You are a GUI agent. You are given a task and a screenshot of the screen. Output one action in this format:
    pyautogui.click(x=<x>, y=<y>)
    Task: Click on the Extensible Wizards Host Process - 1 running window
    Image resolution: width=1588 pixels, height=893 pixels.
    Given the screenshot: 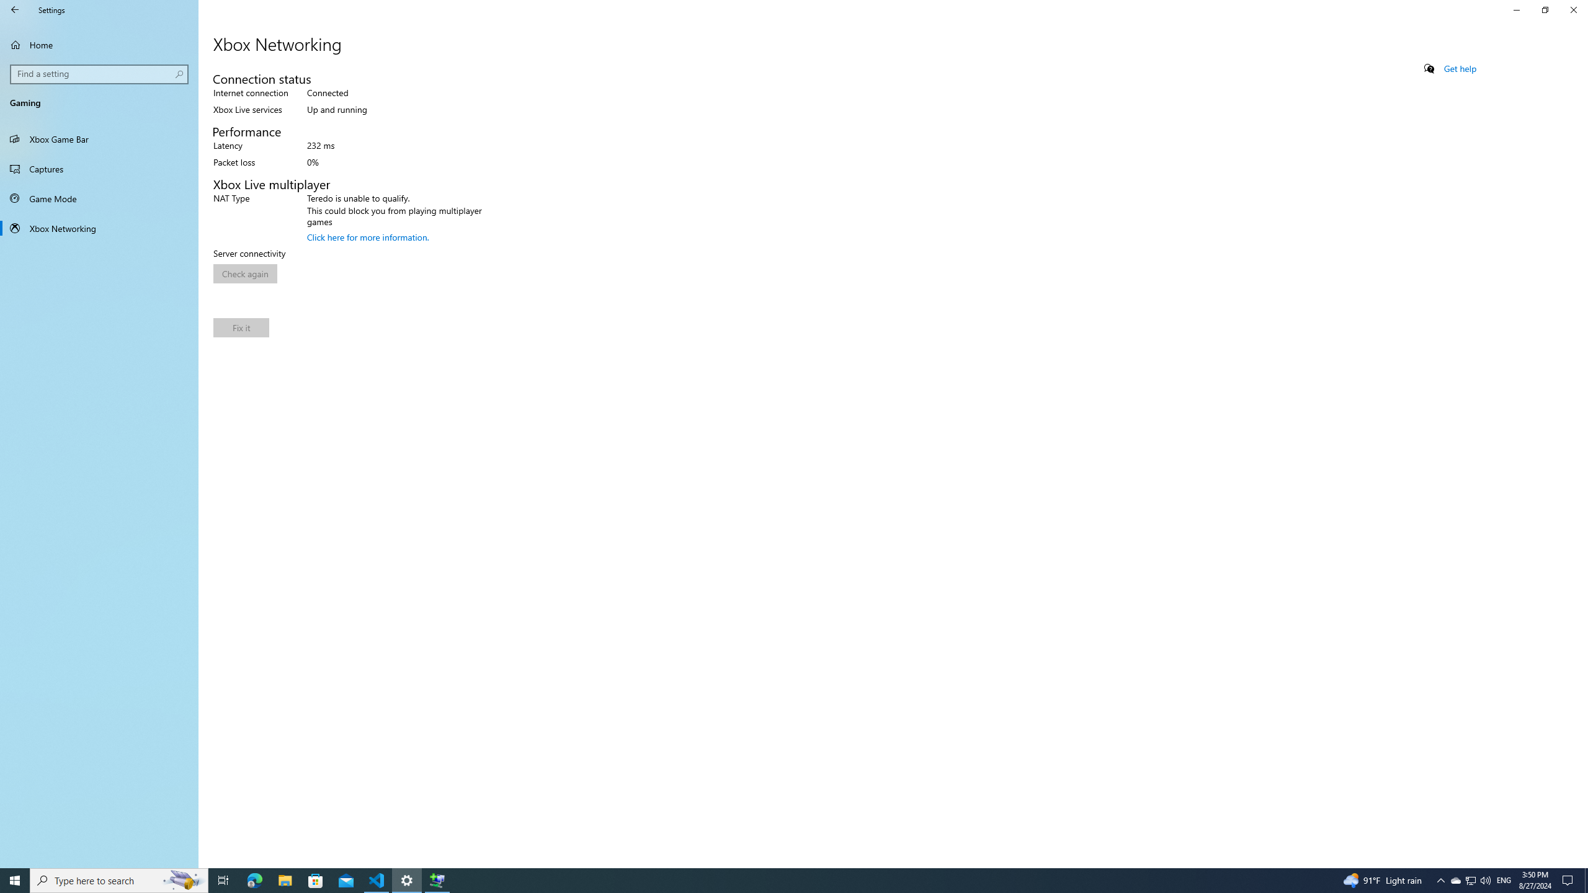 What is the action you would take?
    pyautogui.click(x=1470, y=881)
    